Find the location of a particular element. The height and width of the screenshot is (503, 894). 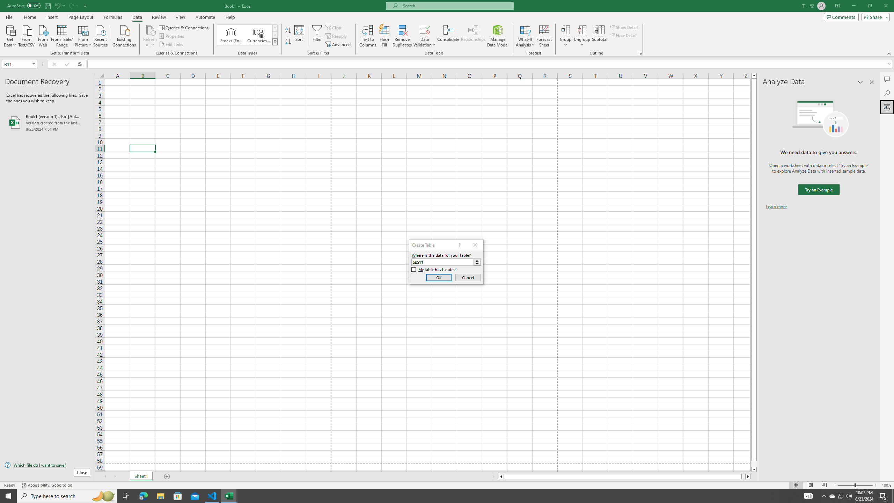

Flash Fill is located at coordinates (384, 36).